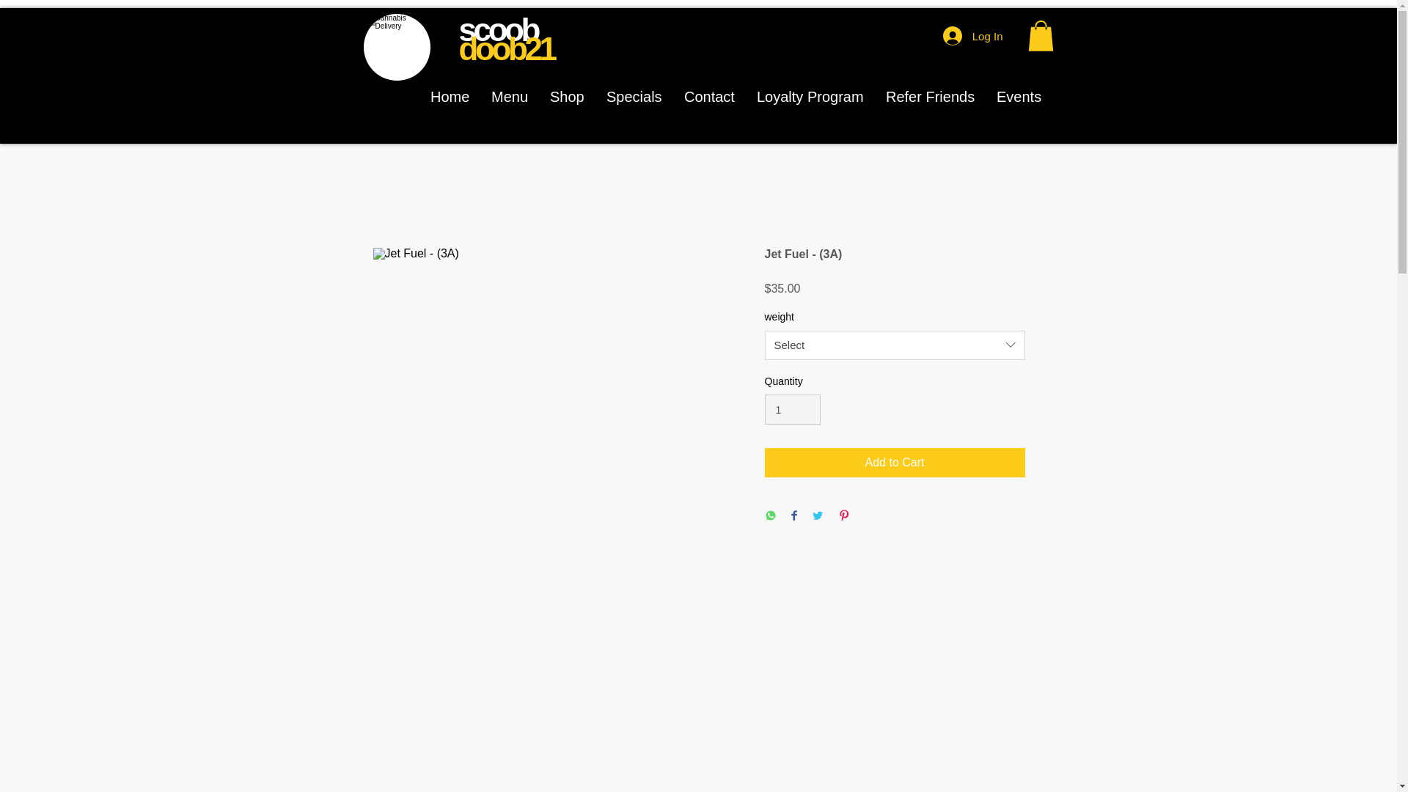  I want to click on Specials, so click(634, 96).